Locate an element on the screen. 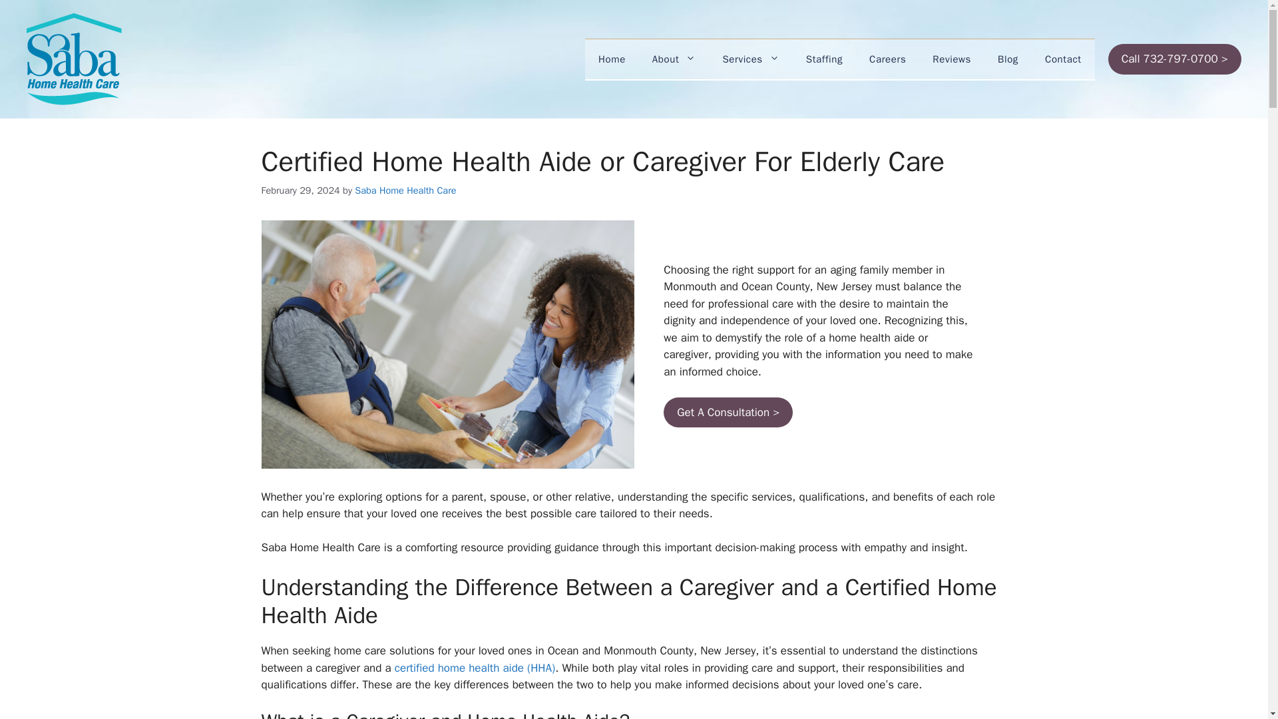 This screenshot has height=719, width=1278. Reviews is located at coordinates (951, 59).